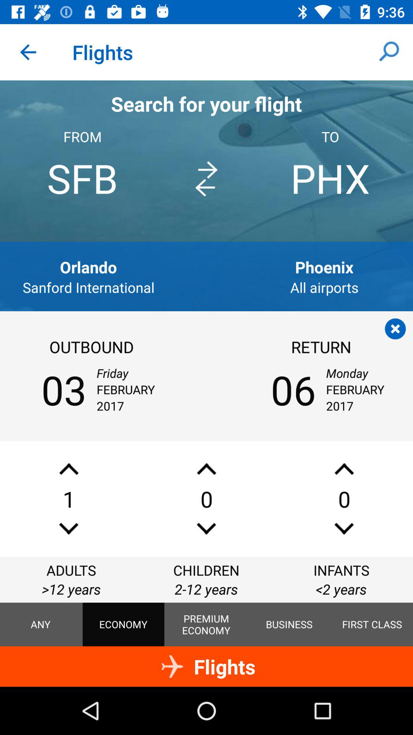  I want to click on swap locations, so click(206, 179).